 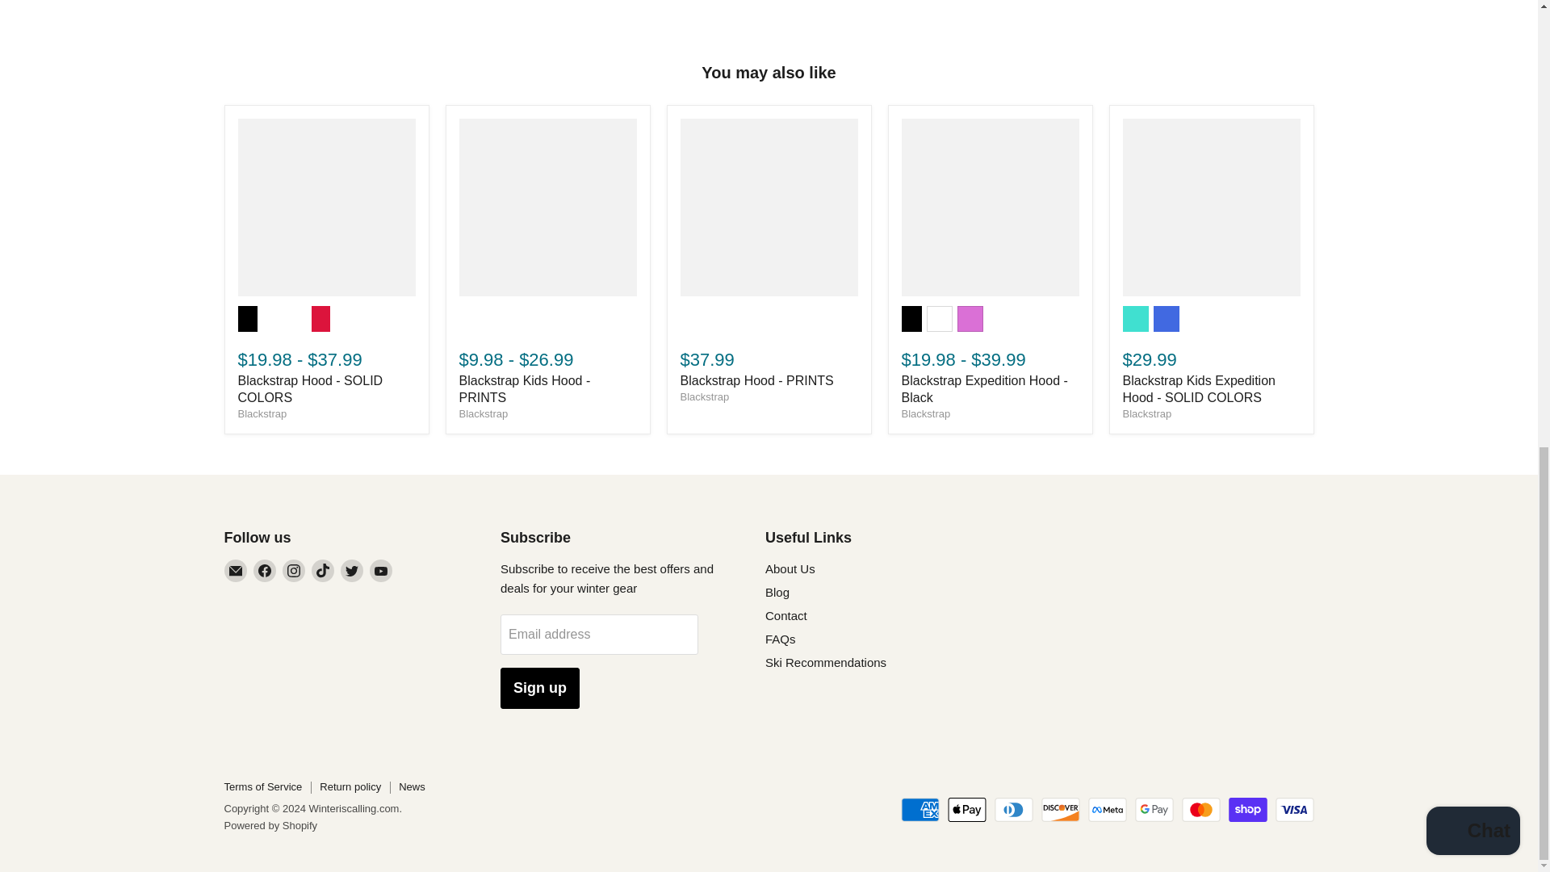 I want to click on Facebook, so click(x=265, y=571).